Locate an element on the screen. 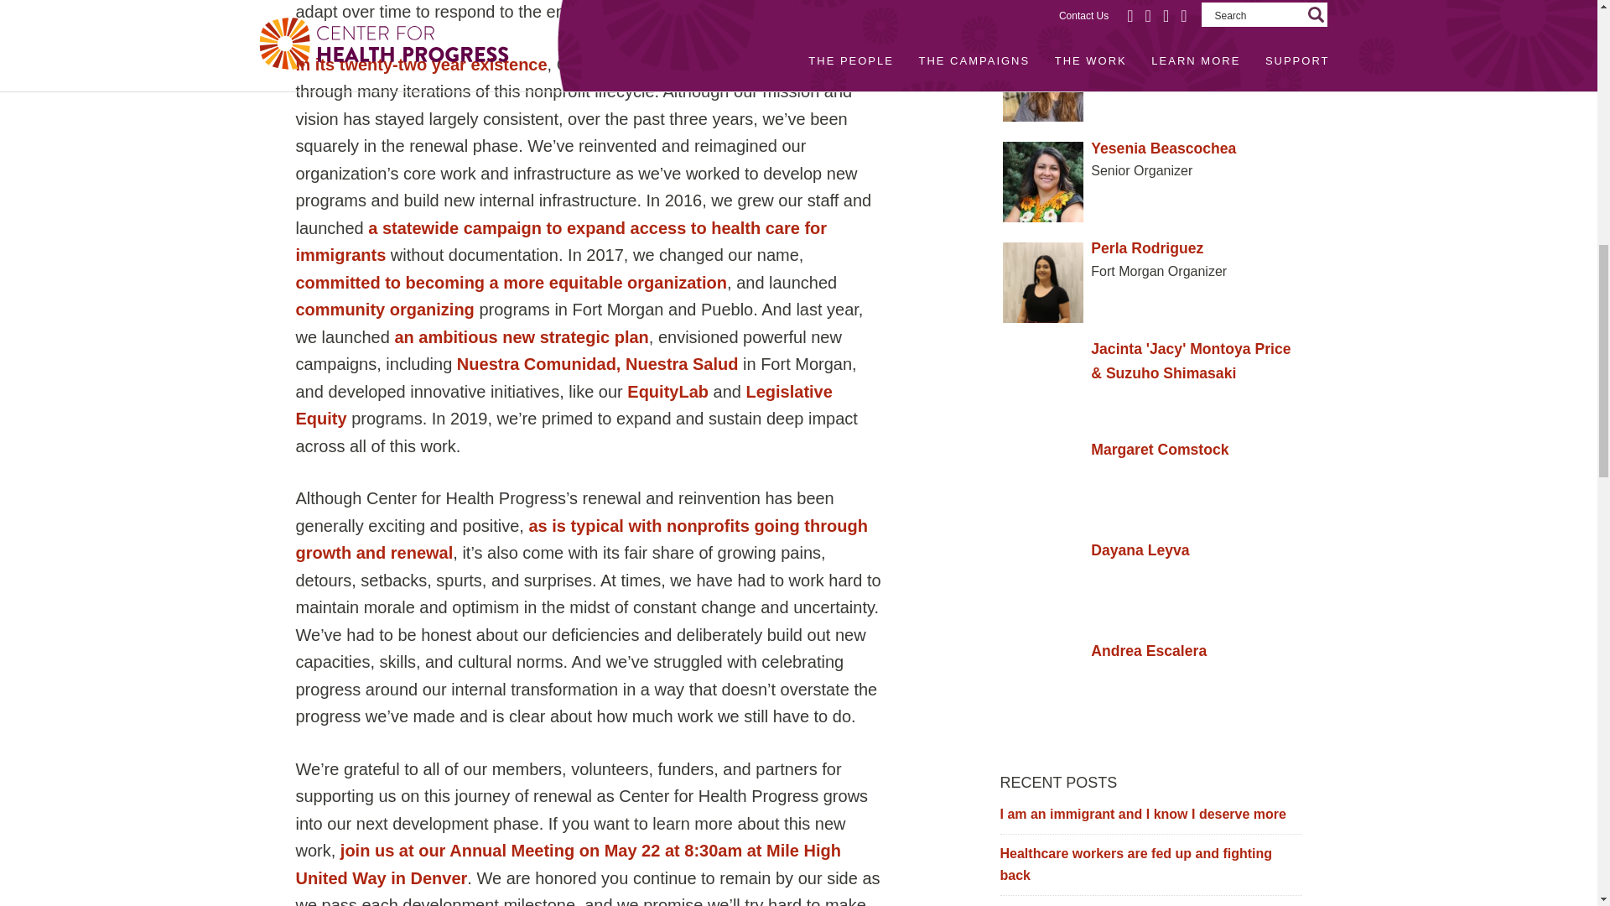 The height and width of the screenshot is (906, 1610). Margaret Comstock is located at coordinates (1150, 450).